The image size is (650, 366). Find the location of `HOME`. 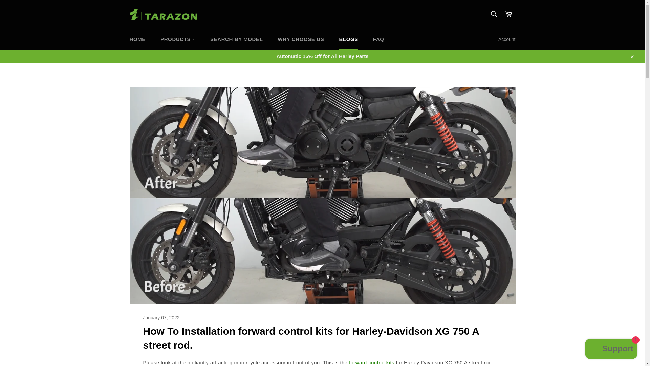

HOME is located at coordinates (137, 39).